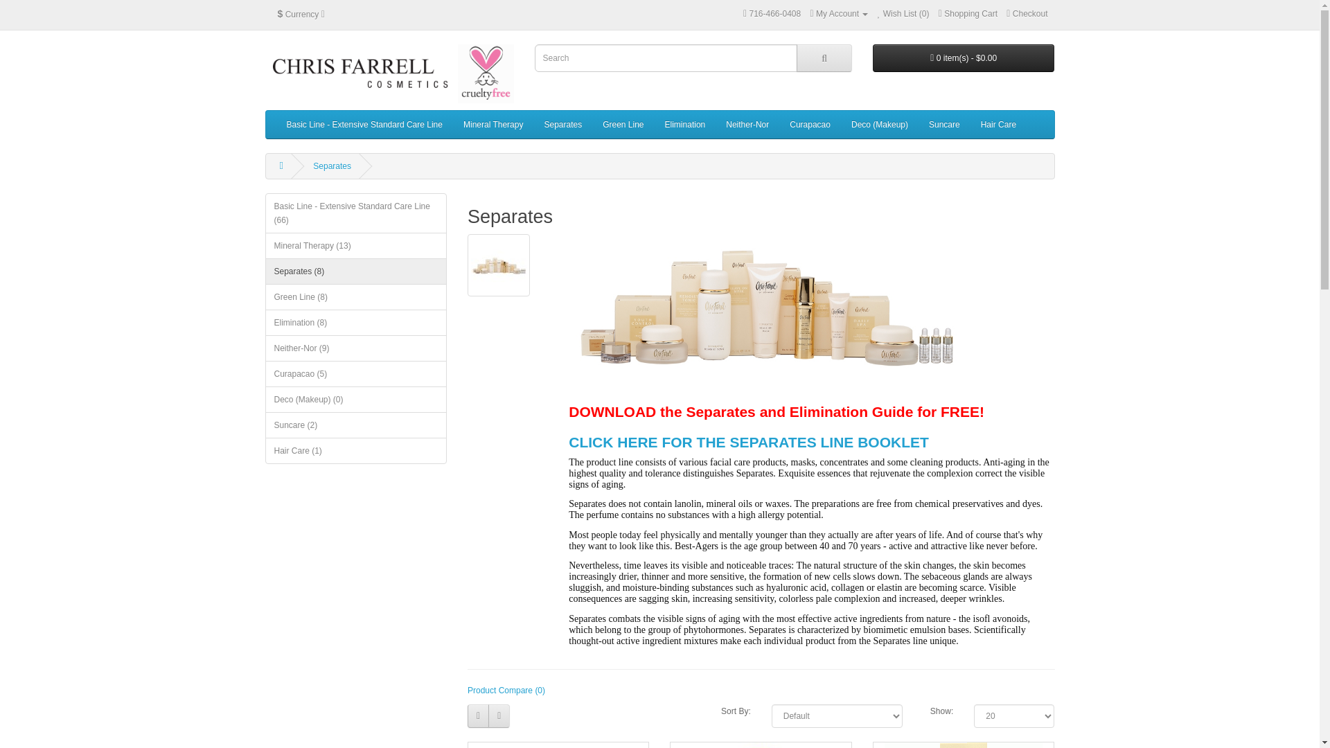 The height and width of the screenshot is (748, 1330). Describe the element at coordinates (748, 442) in the screenshot. I see `CLICK HERE FOR THE SEPARATES LINE BOOKLET` at that location.